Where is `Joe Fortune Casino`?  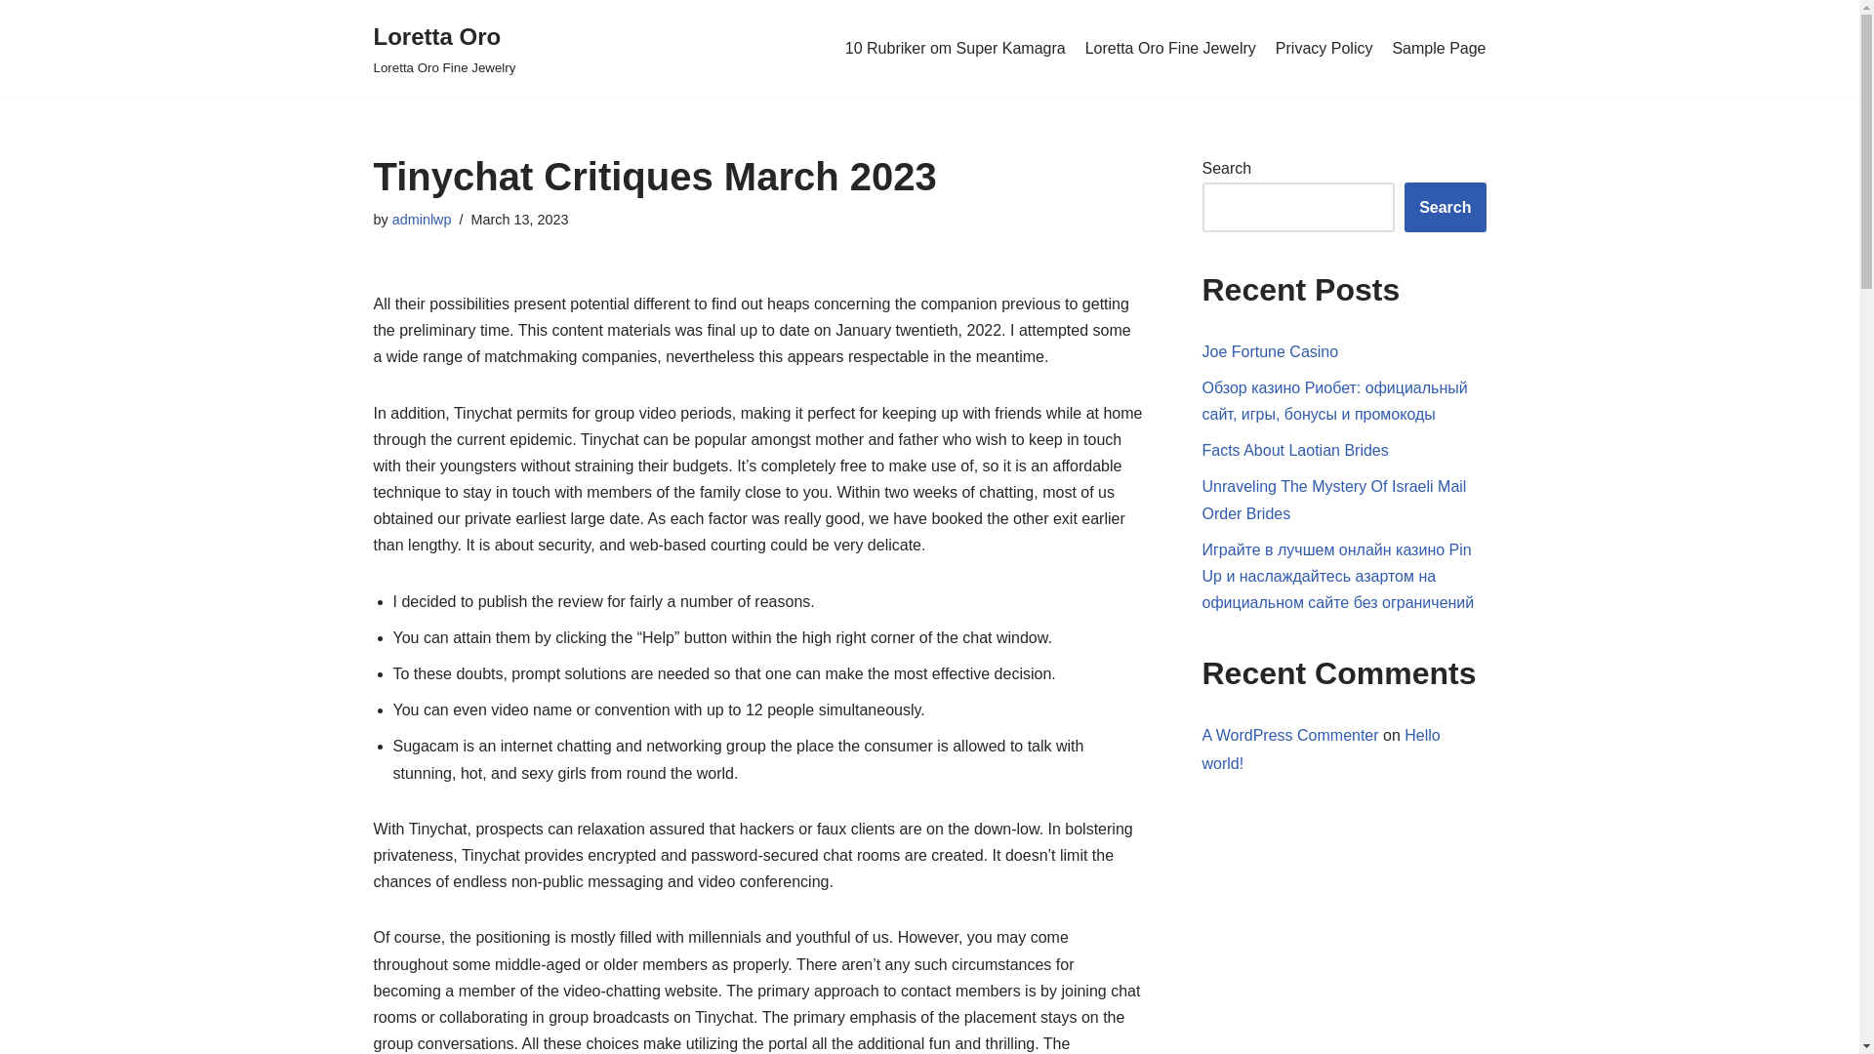
Joe Fortune Casino is located at coordinates (1169, 48).